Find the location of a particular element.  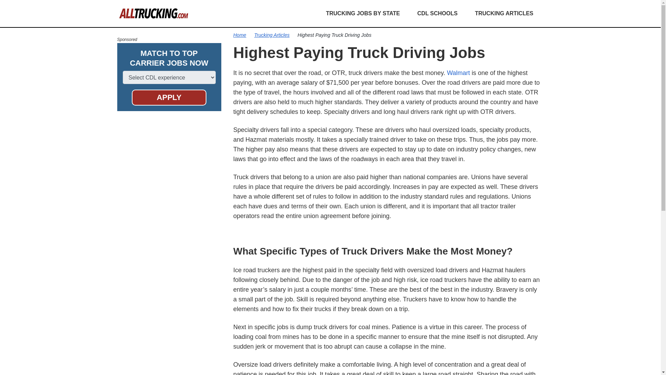

Trucking Articles is located at coordinates (272, 35).